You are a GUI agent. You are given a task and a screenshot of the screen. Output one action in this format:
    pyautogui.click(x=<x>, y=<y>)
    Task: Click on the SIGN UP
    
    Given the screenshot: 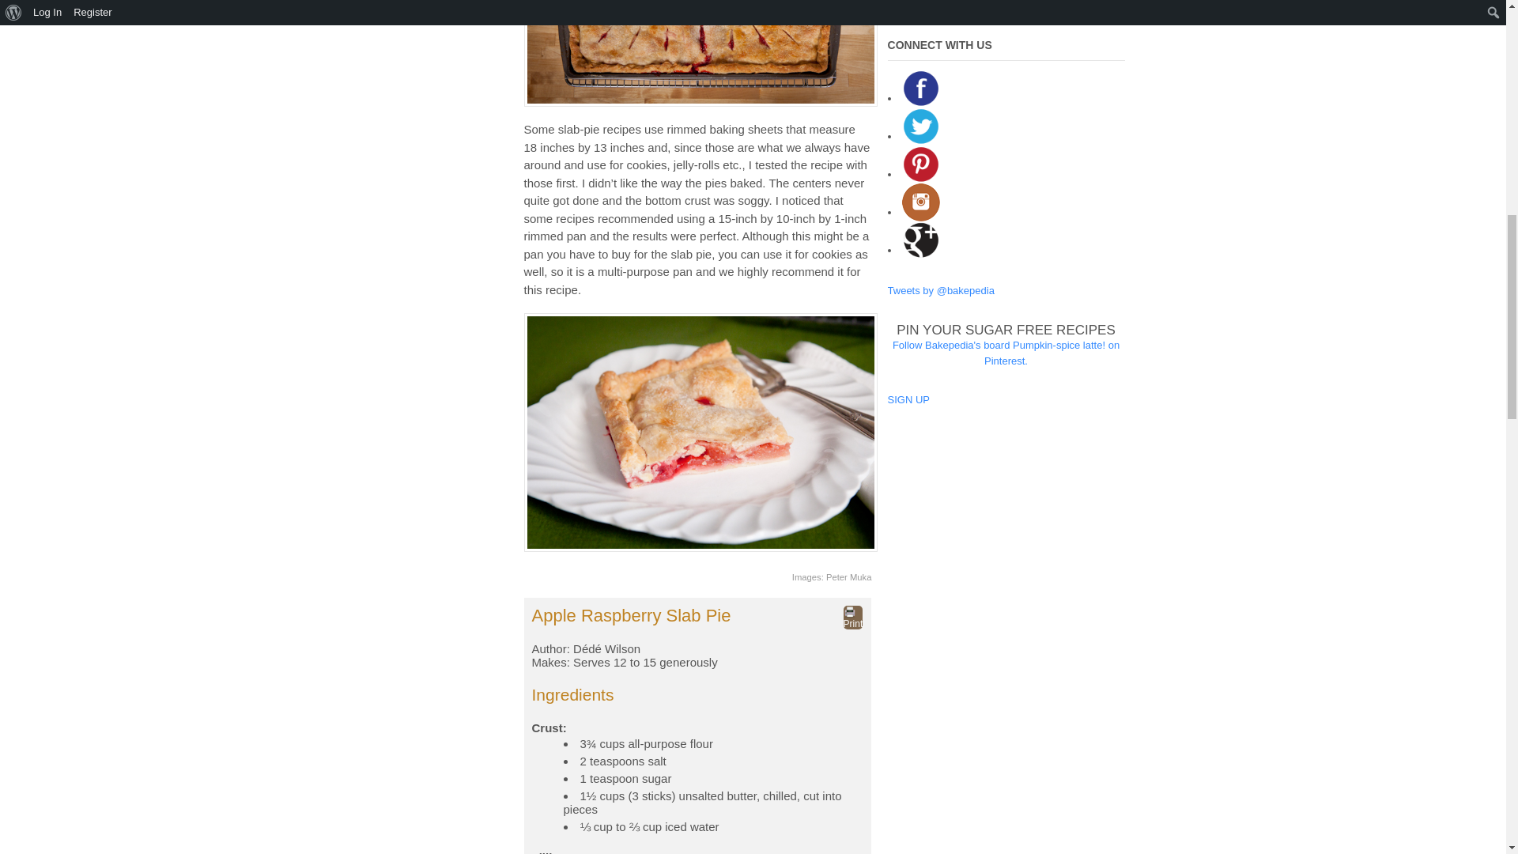 What is the action you would take?
    pyautogui.click(x=908, y=399)
    